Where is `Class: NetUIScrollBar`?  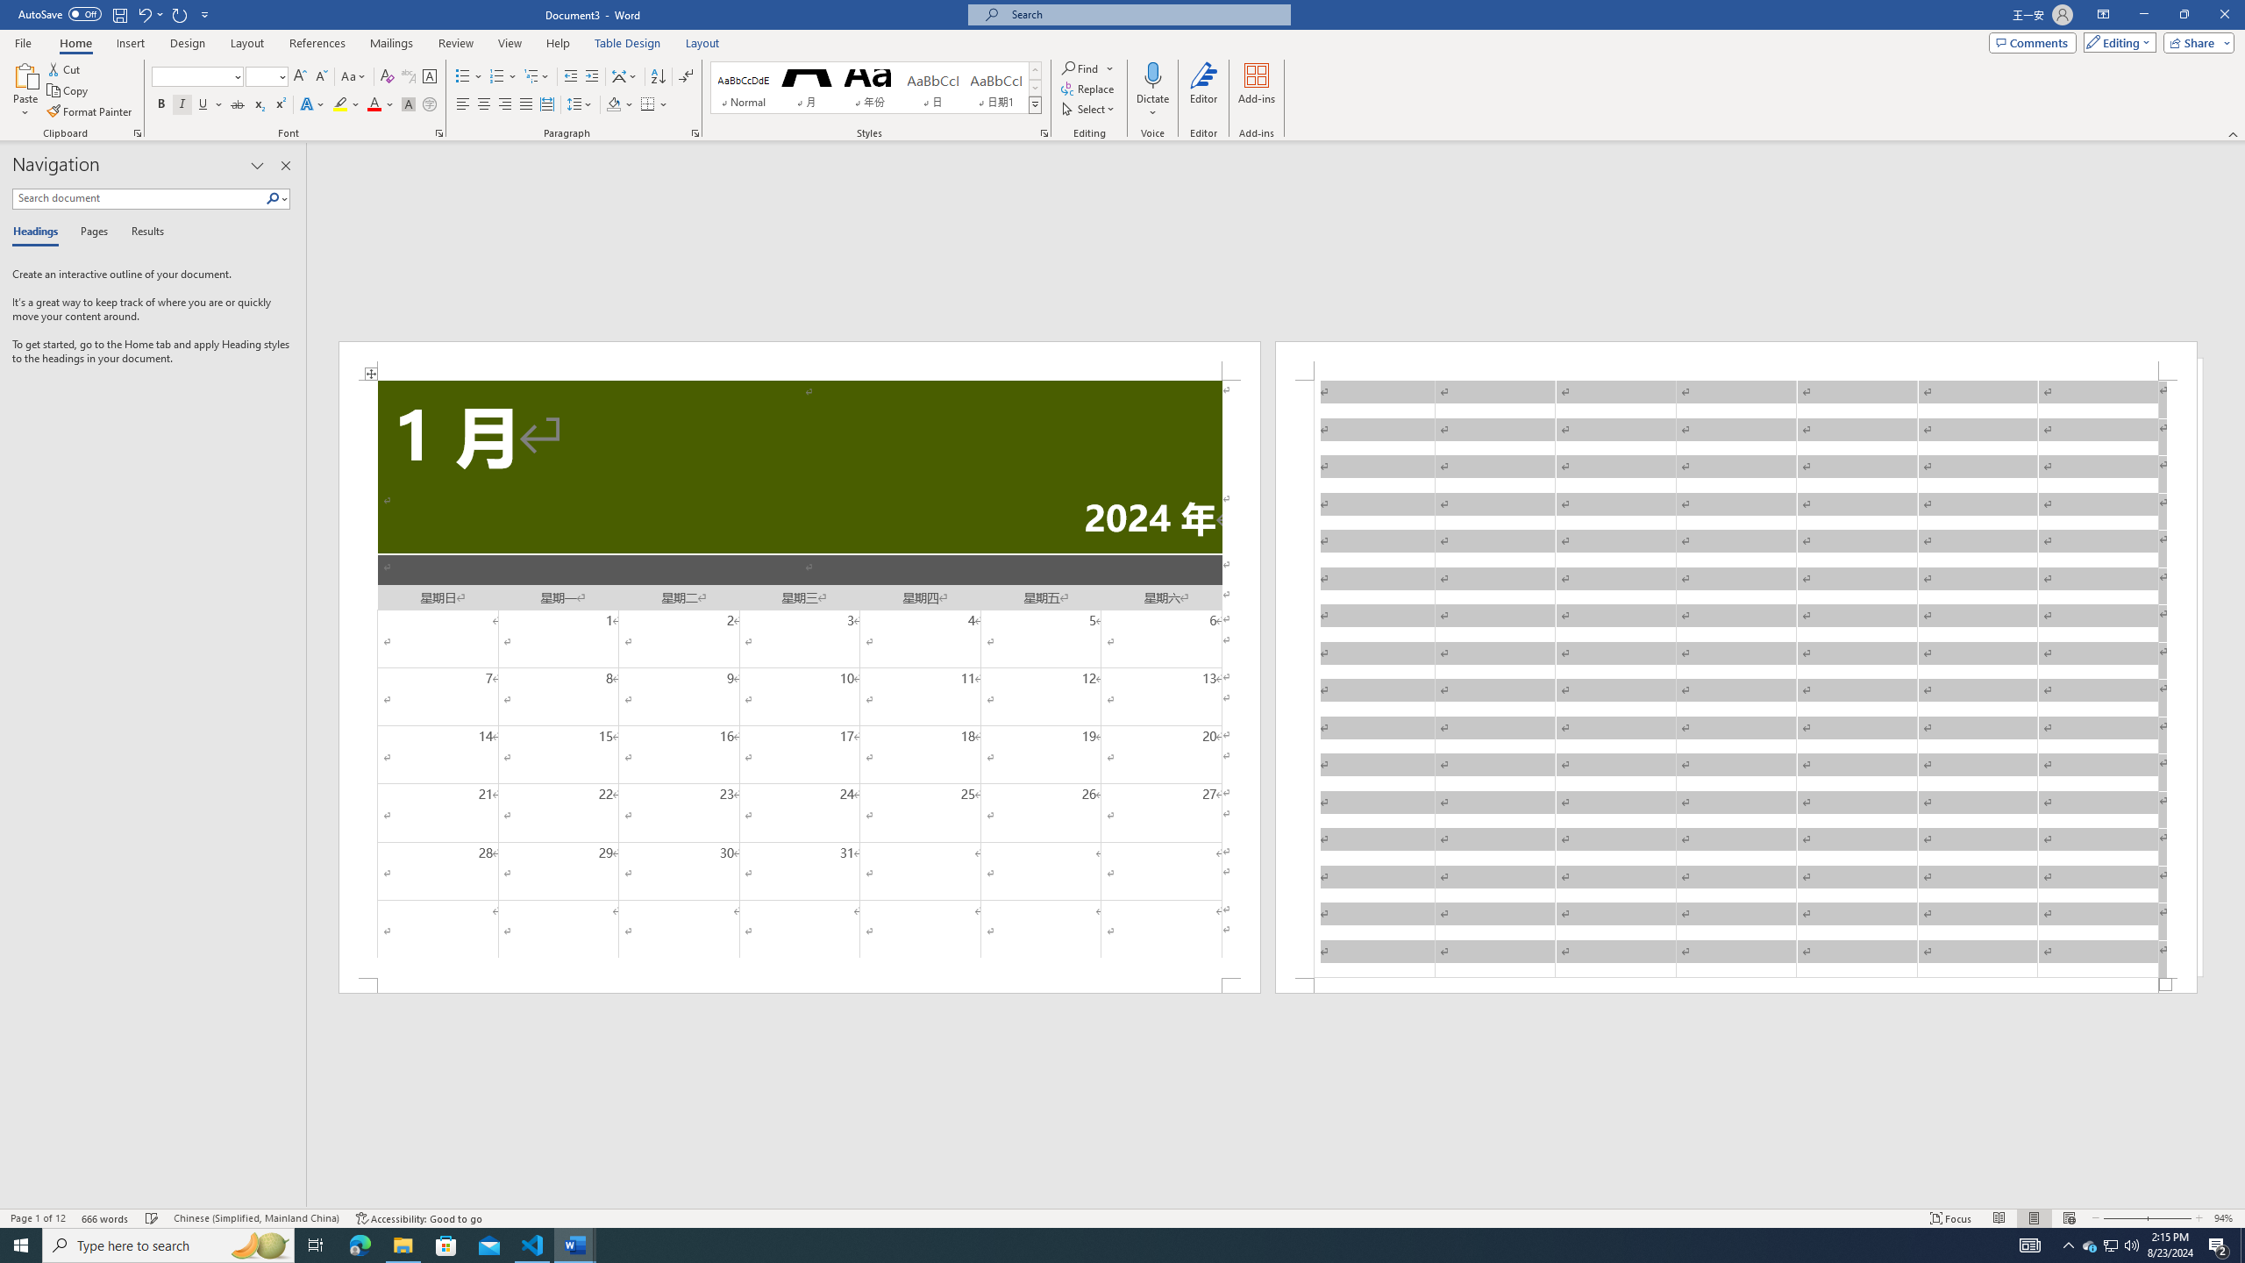 Class: NetUIScrollBar is located at coordinates (1276, 1201).